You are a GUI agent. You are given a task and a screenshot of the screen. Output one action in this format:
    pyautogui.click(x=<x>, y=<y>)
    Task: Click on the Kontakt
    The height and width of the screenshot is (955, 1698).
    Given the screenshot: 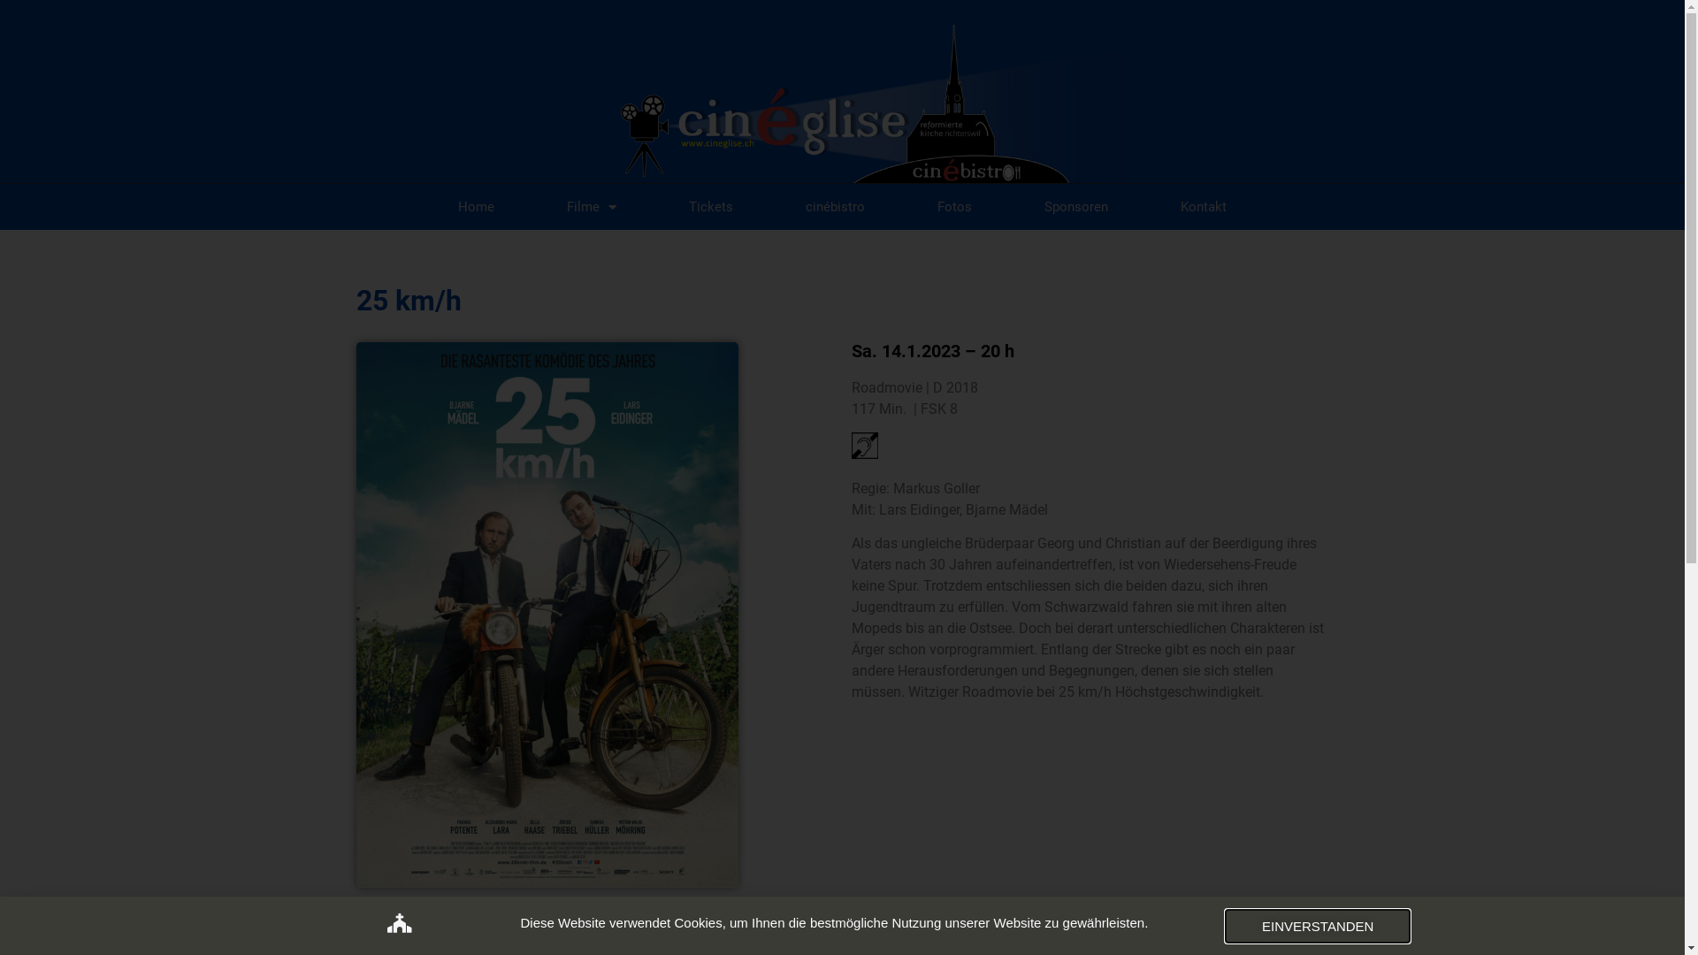 What is the action you would take?
    pyautogui.click(x=1204, y=207)
    